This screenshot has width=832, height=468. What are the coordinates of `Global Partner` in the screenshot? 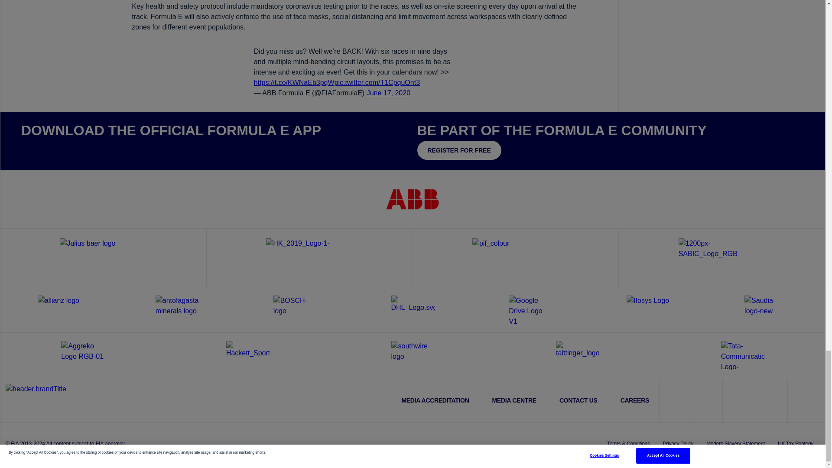 It's located at (103, 257).